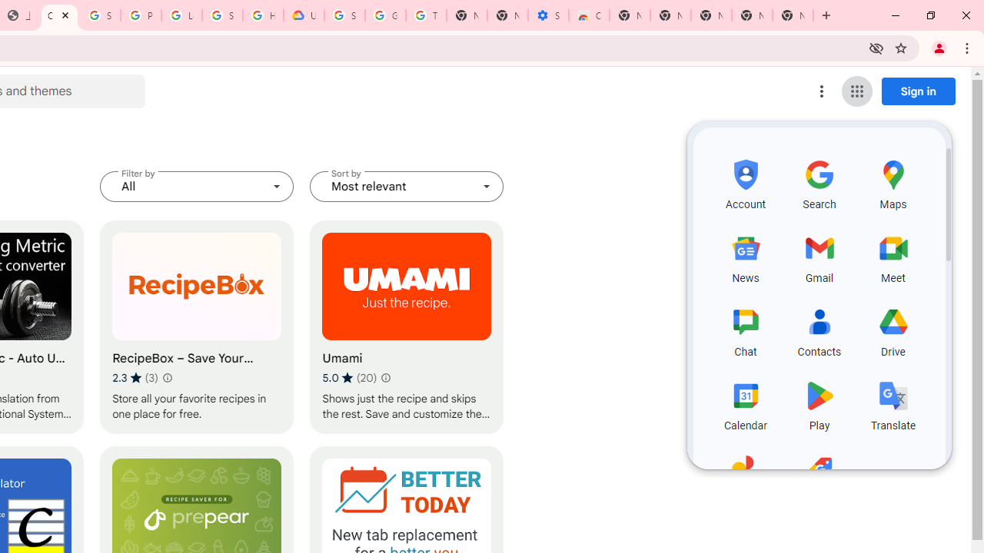 The width and height of the screenshot is (984, 553). Describe the element at coordinates (793, 15) in the screenshot. I see `New Tab` at that location.